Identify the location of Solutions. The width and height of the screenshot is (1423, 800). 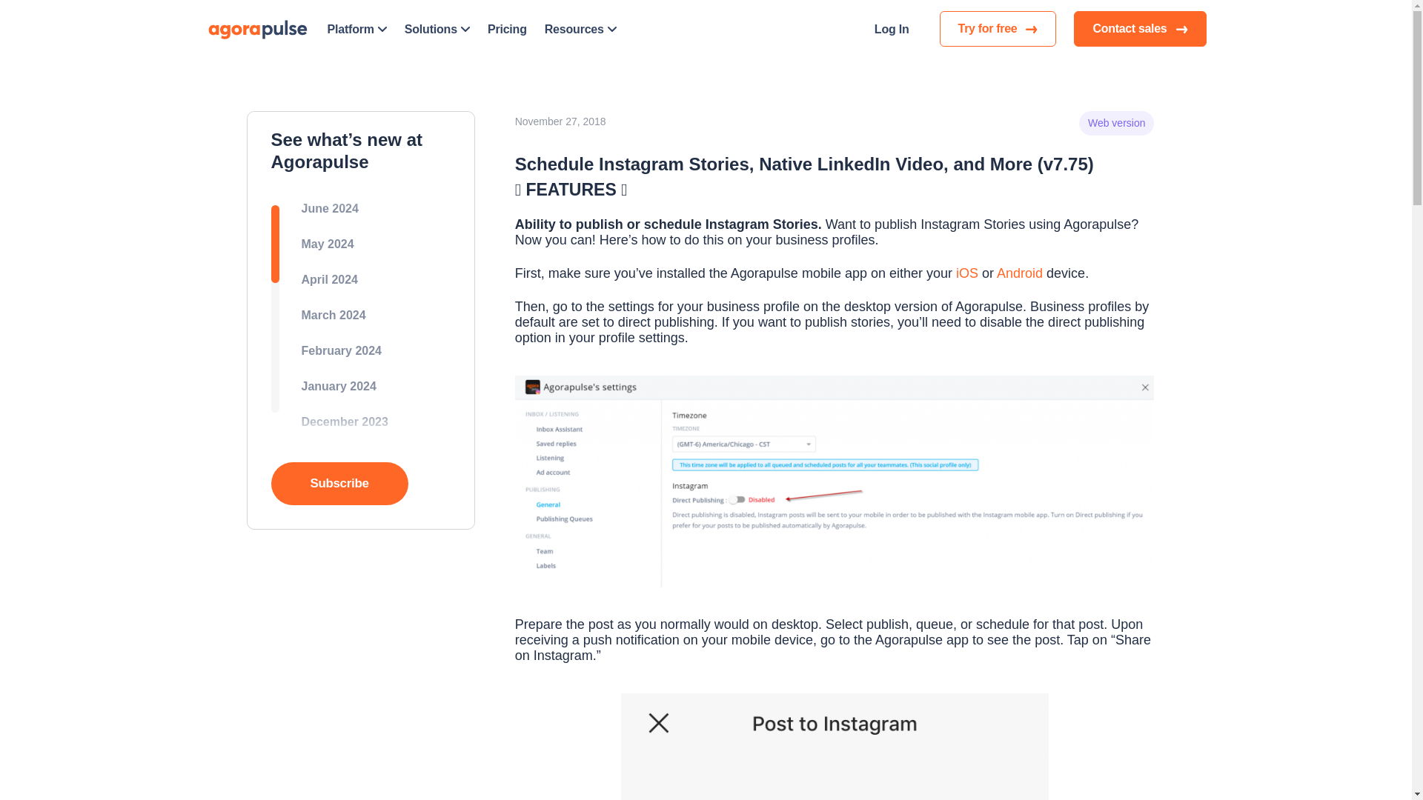
(437, 28).